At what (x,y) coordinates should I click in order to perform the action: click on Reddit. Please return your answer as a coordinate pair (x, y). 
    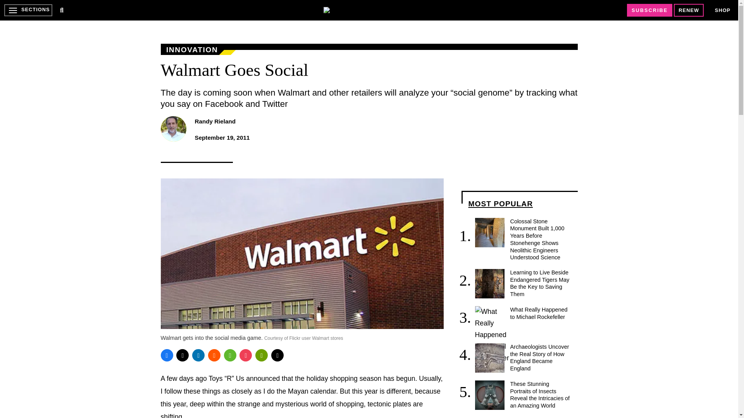
    Looking at the image, I should click on (214, 355).